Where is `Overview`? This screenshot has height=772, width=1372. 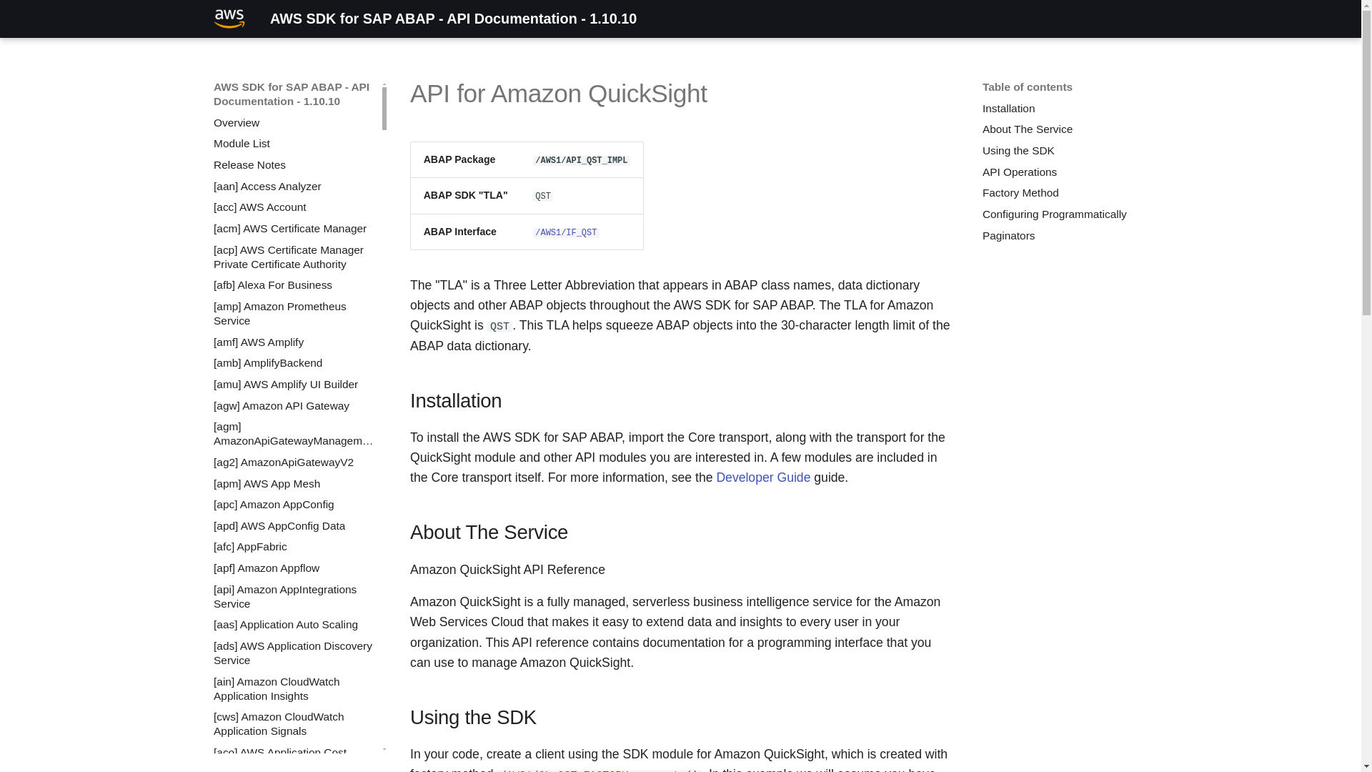
Overview is located at coordinates (294, 123).